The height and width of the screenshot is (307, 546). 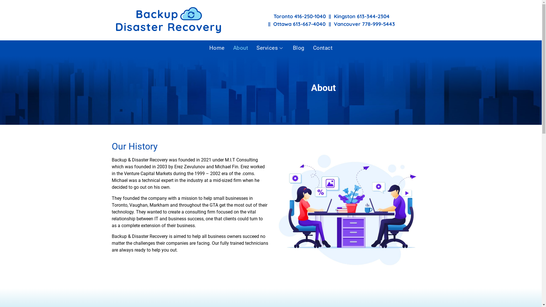 I want to click on Toronto 416-250-1040, so click(x=299, y=16).